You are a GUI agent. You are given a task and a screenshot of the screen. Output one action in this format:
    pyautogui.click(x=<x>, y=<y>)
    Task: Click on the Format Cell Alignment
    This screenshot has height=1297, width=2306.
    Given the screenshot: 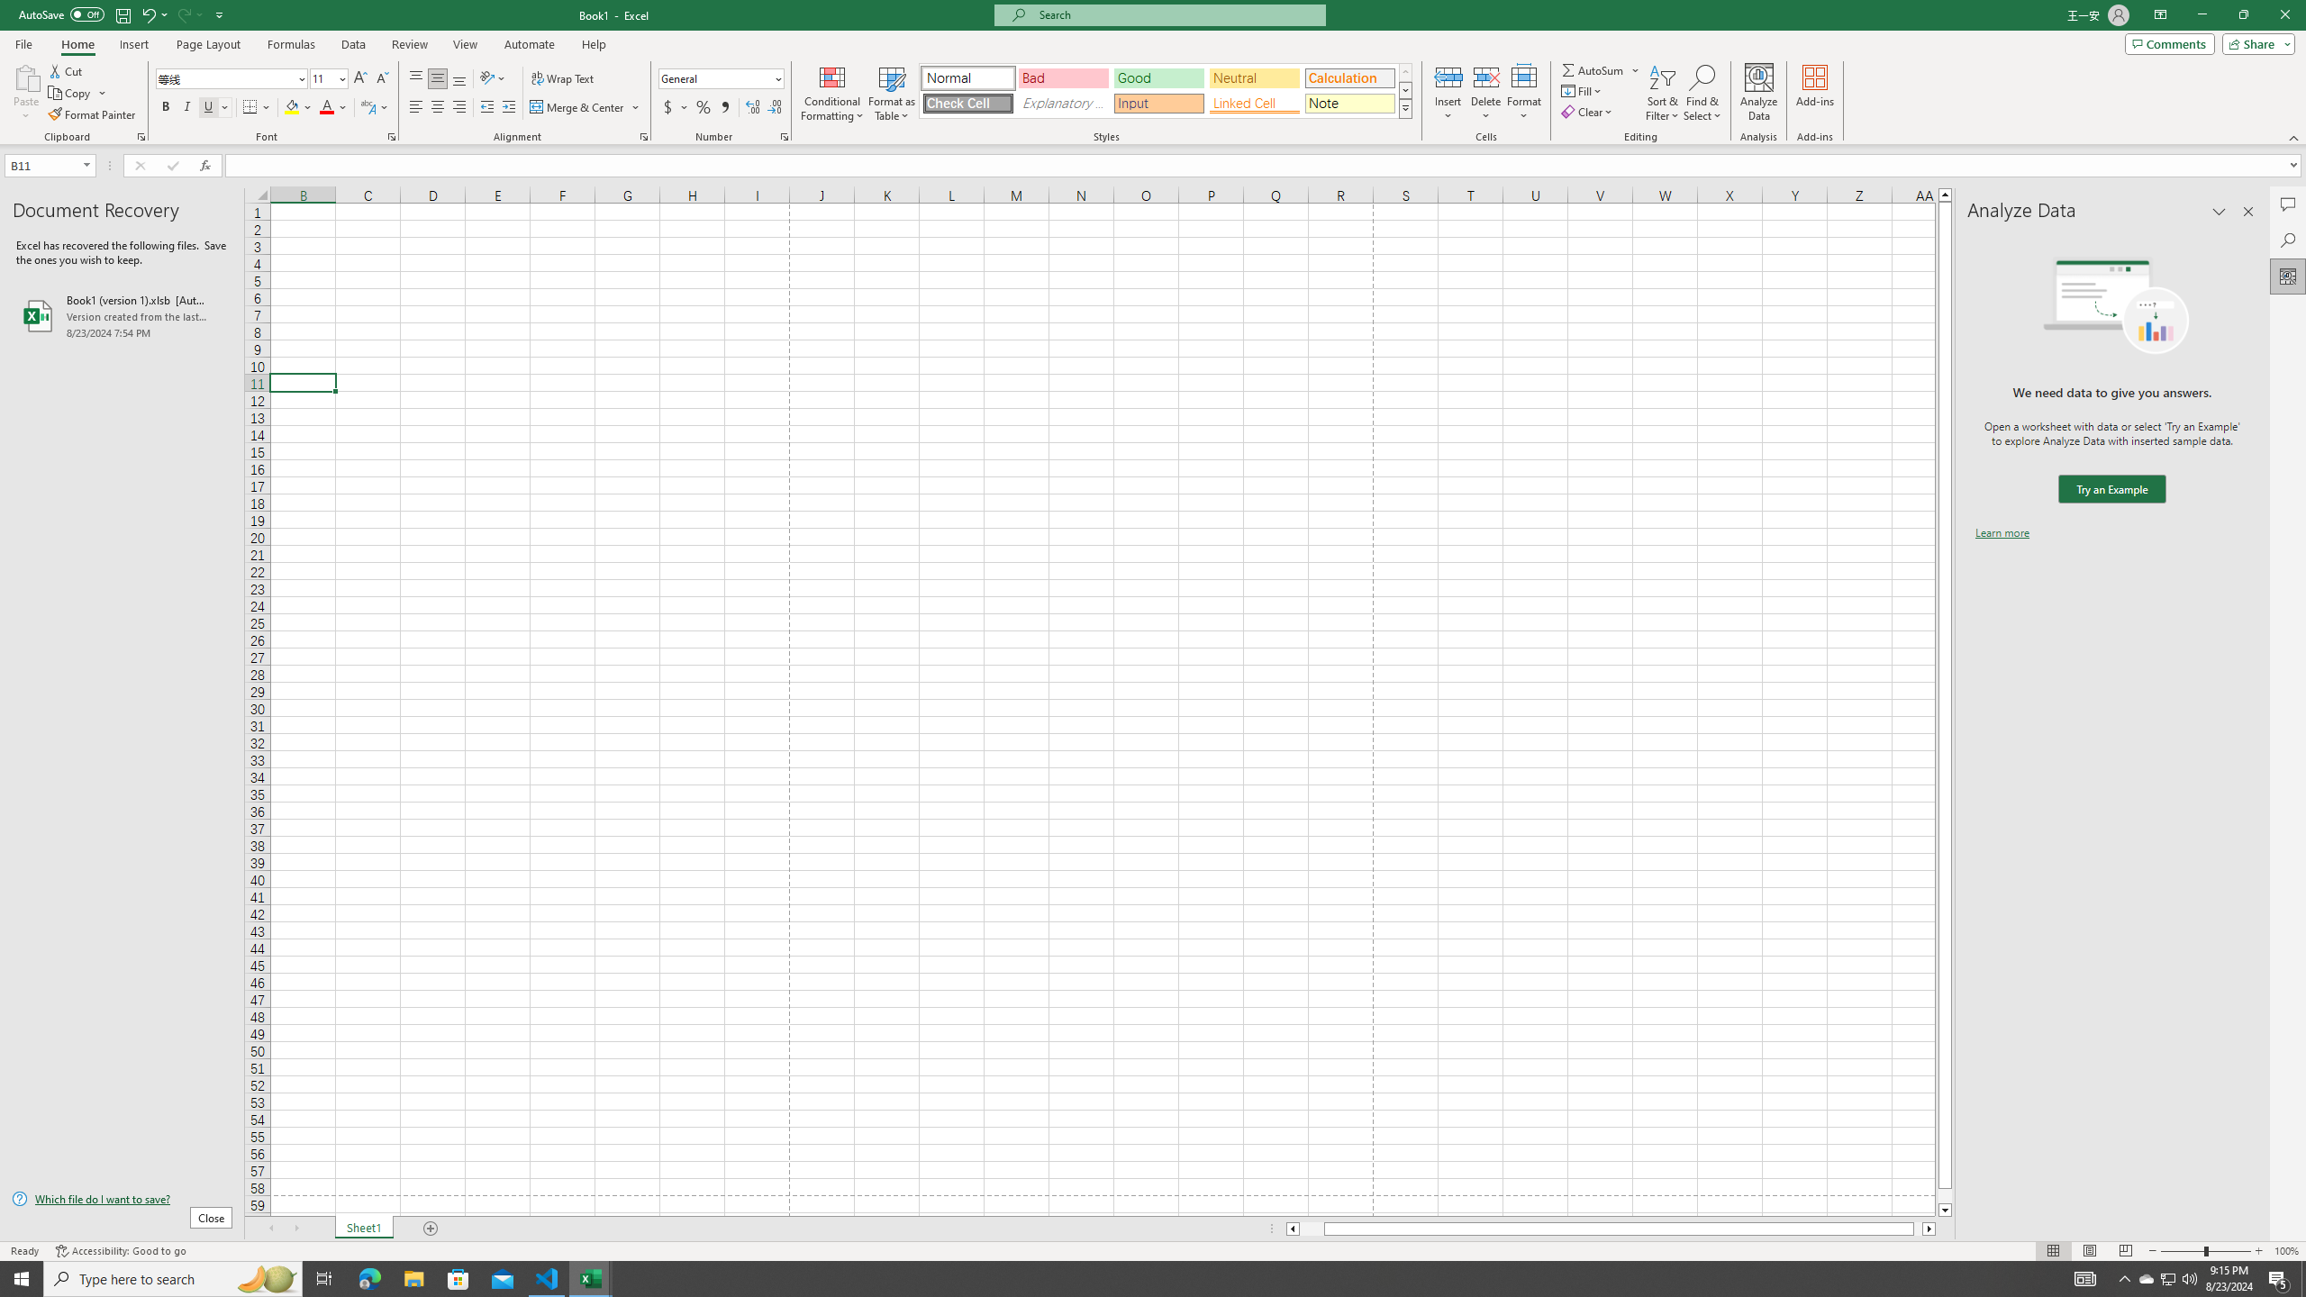 What is the action you would take?
    pyautogui.click(x=643, y=137)
    